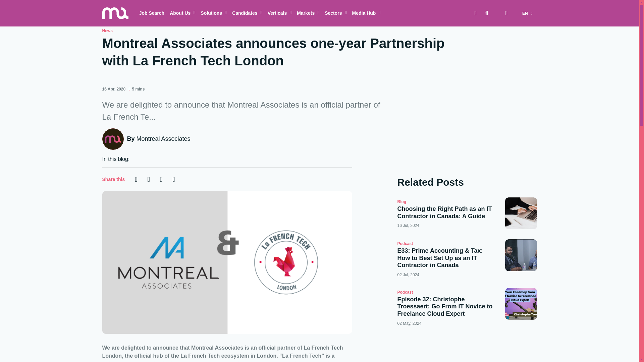  What do you see at coordinates (152, 13) in the screenshot?
I see `Job Search` at bounding box center [152, 13].